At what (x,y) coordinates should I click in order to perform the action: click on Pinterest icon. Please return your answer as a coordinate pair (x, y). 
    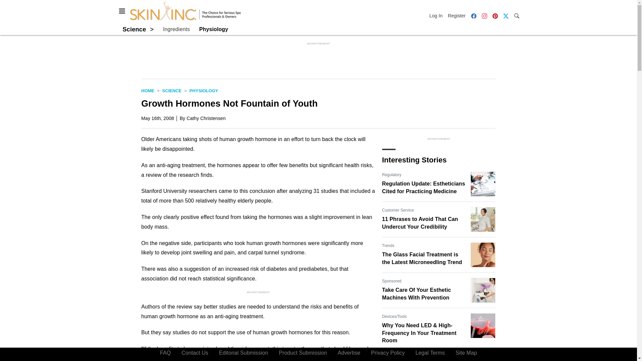
    Looking at the image, I should click on (495, 16).